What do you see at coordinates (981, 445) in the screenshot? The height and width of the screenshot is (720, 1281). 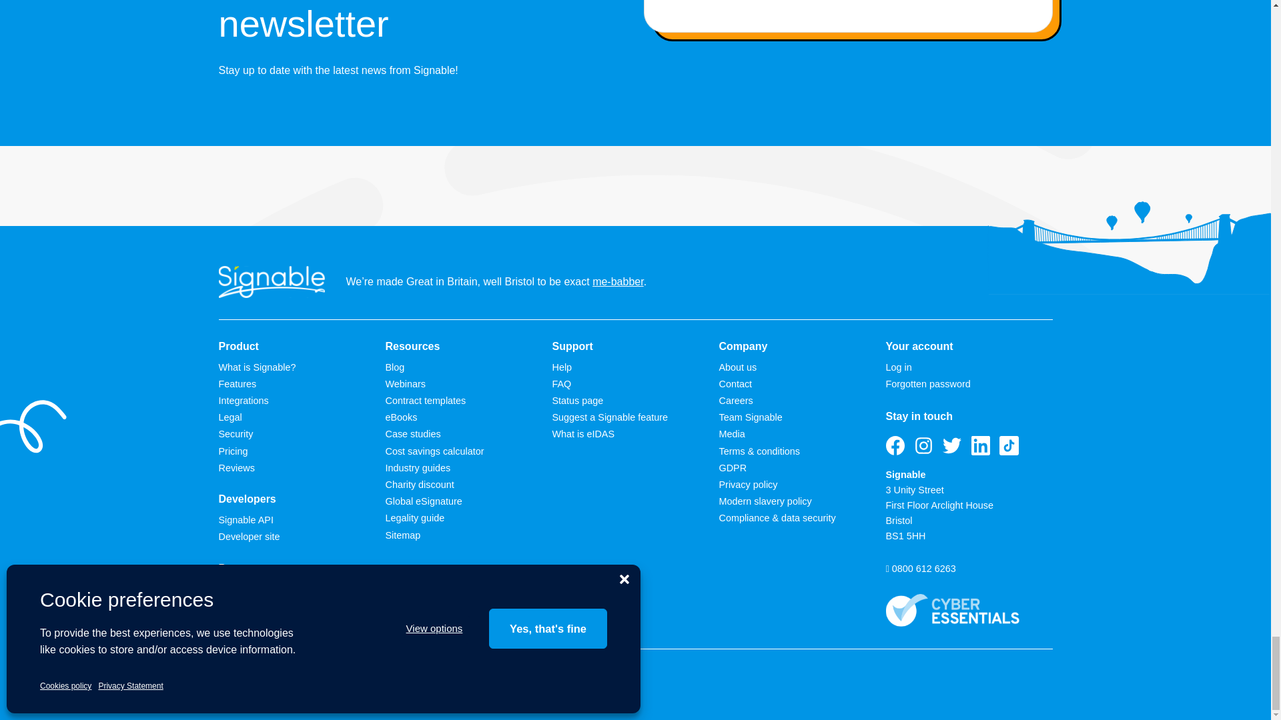 I see `LinkedIn` at bounding box center [981, 445].